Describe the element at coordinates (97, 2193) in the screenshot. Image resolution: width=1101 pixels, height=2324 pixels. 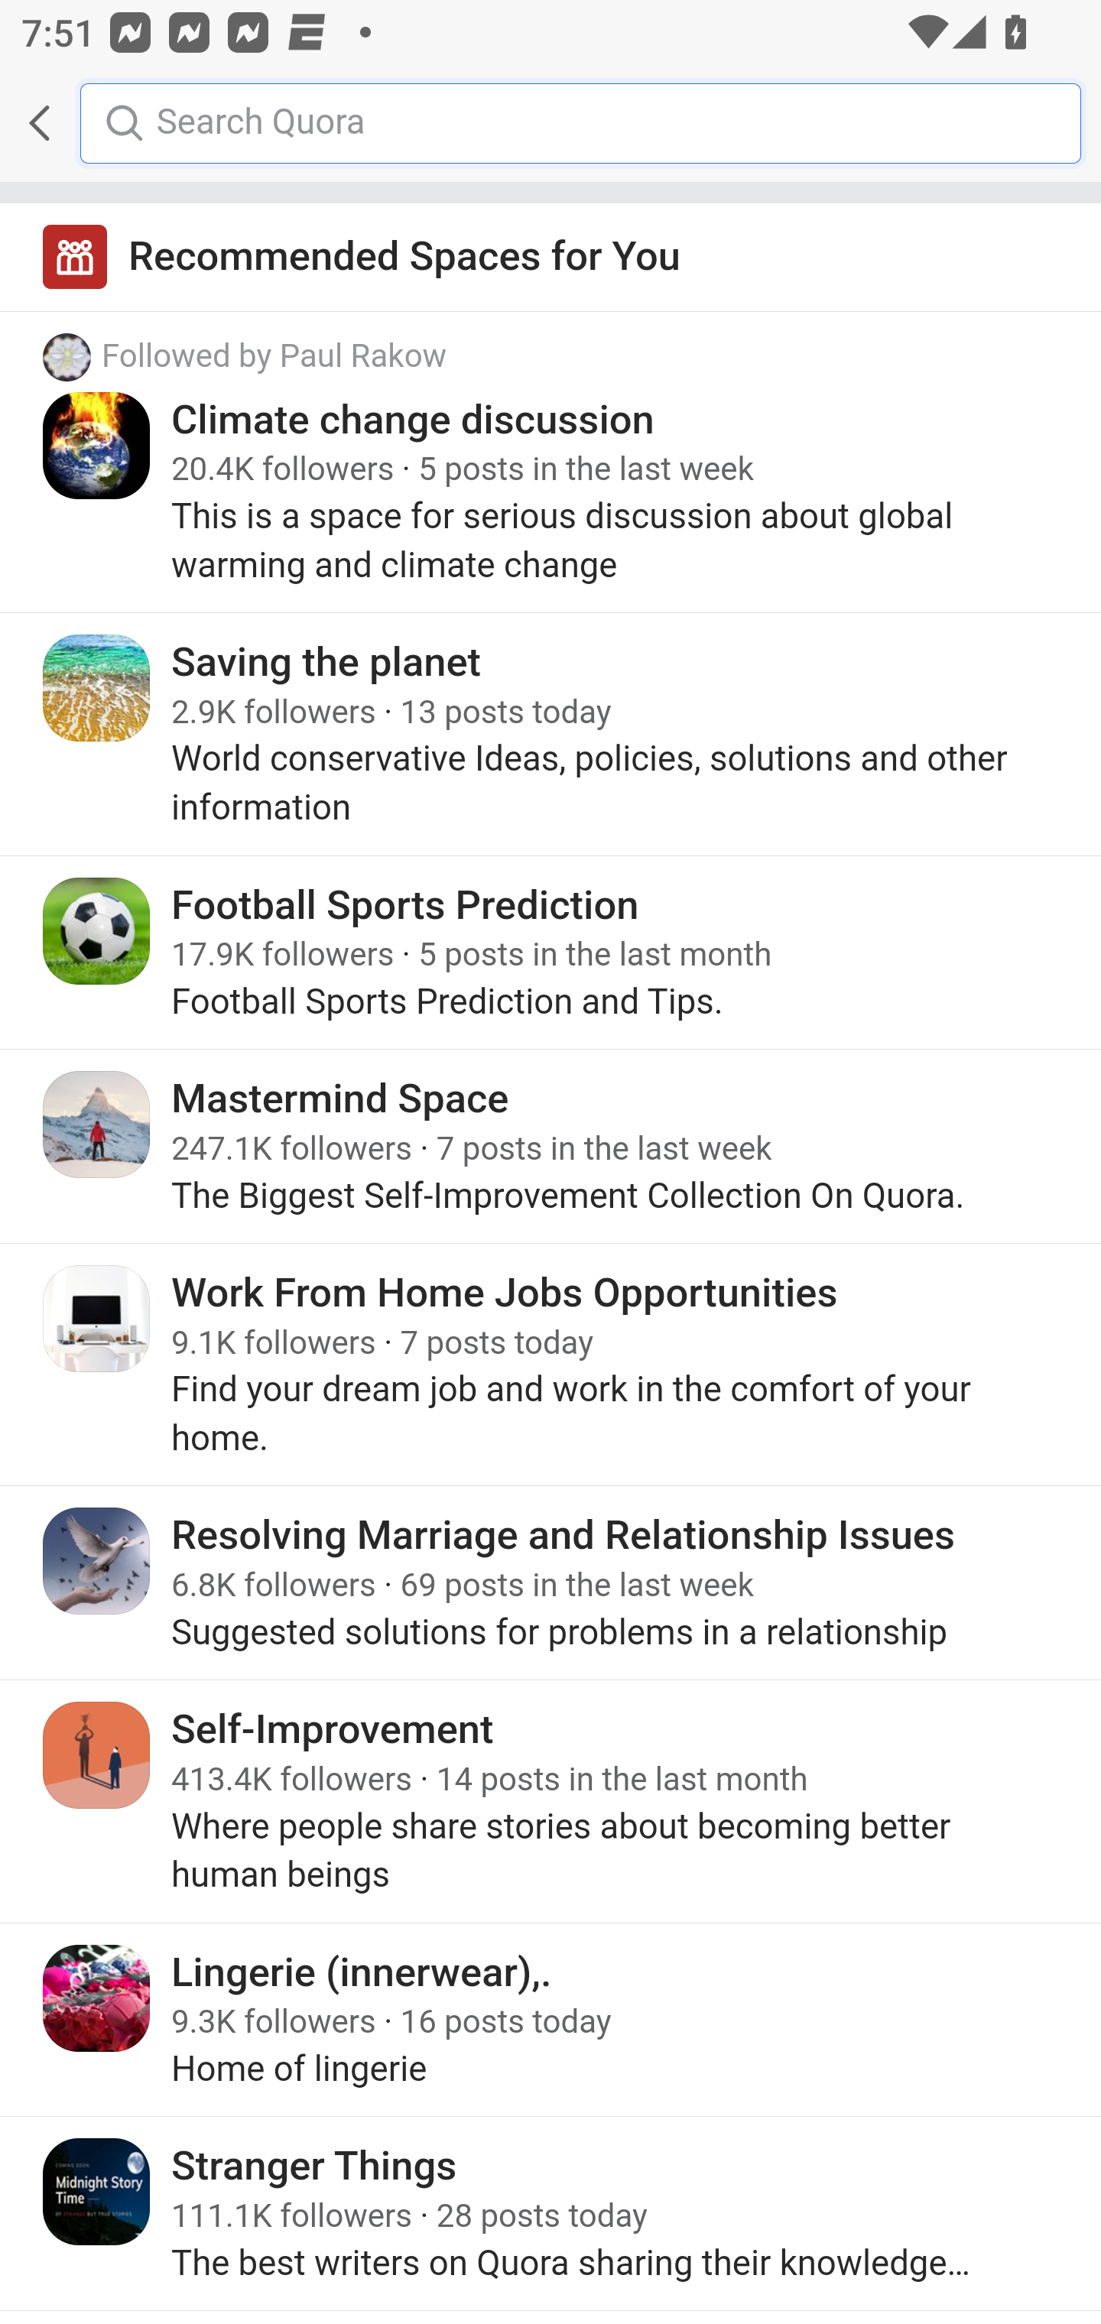
I see `Icon for Stranger Things` at that location.